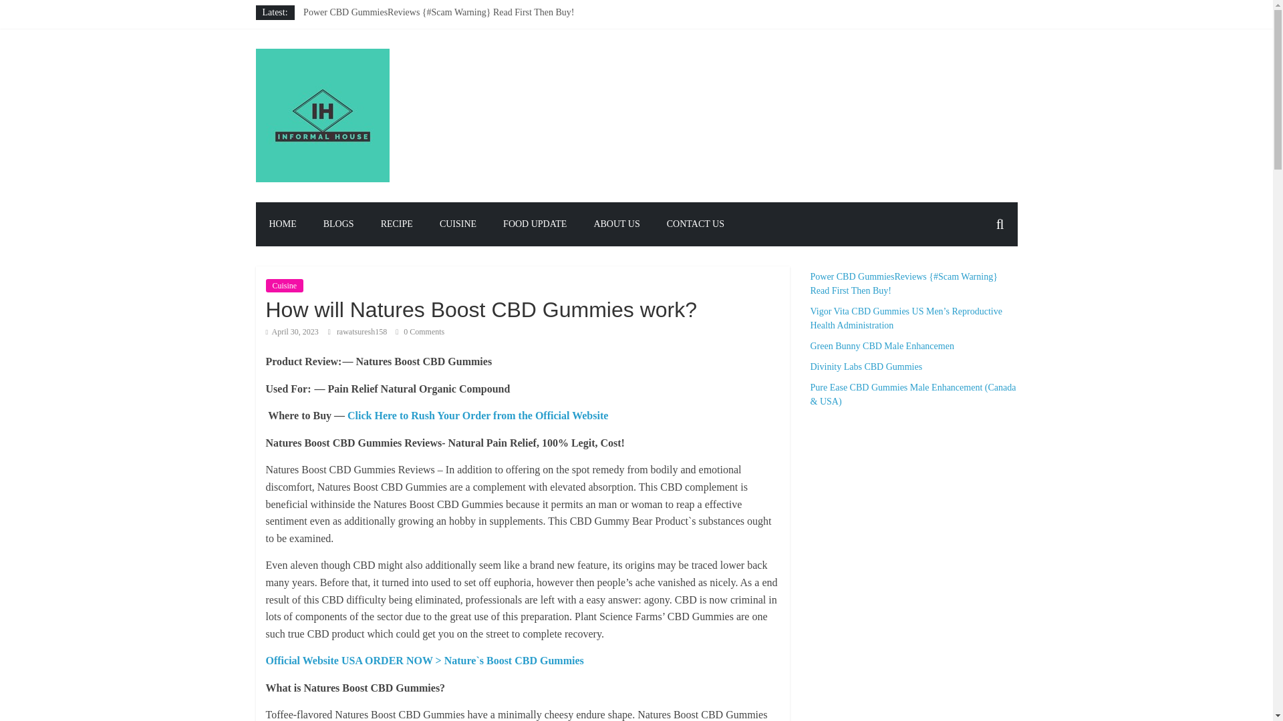 This screenshot has height=721, width=1283. Describe the element at coordinates (360, 56) in the screenshot. I see `Divinity Labs CBD Gummies` at that location.